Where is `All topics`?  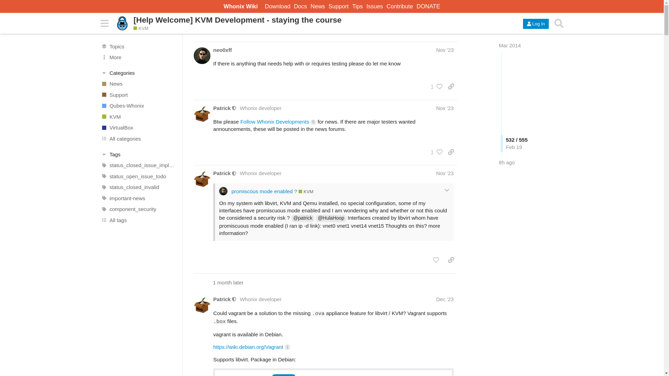 All topics is located at coordinates (138, 46).